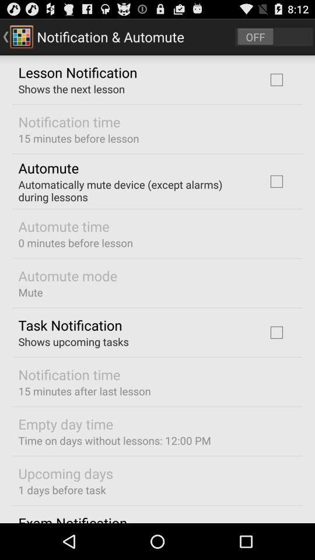 The height and width of the screenshot is (560, 315). Describe the element at coordinates (78, 72) in the screenshot. I see `choose the lesson notification icon` at that location.